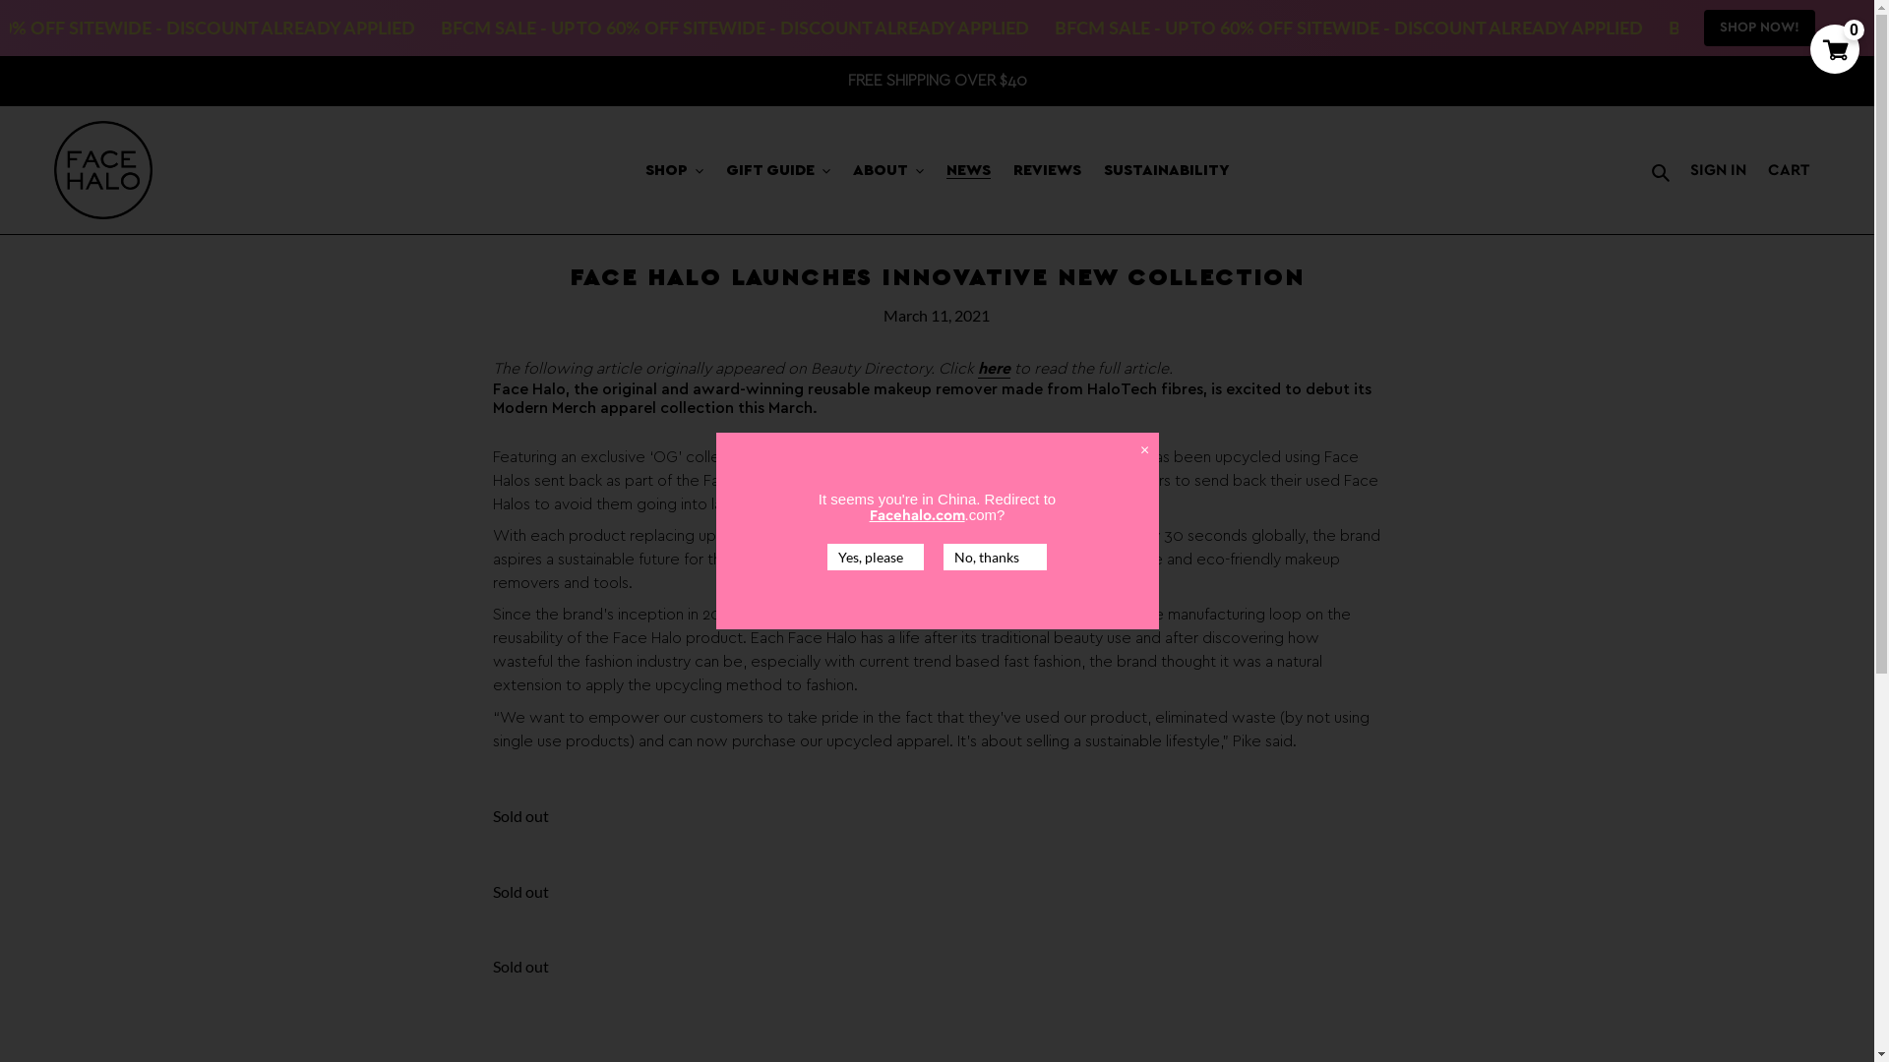 Image resolution: width=1889 pixels, height=1062 pixels. What do you see at coordinates (1789, 170) in the screenshot?
I see `CART
CART
CART` at bounding box center [1789, 170].